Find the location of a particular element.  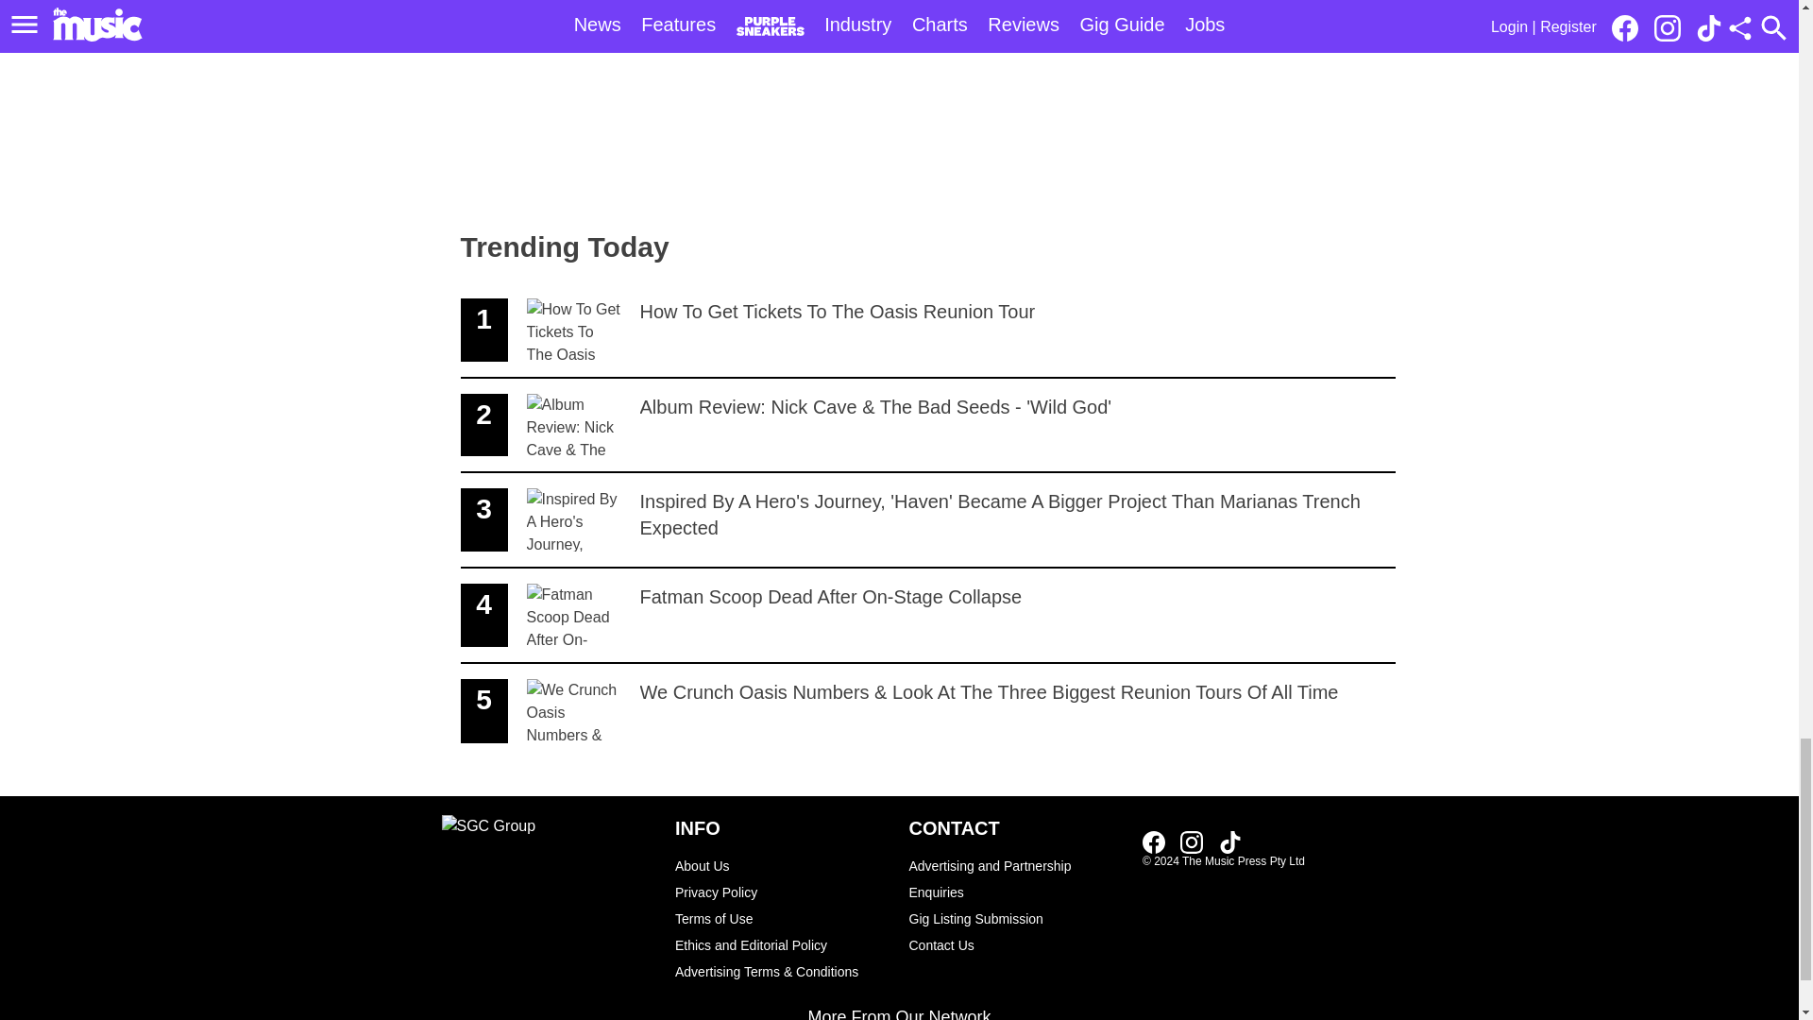

Gig Listing Submission is located at coordinates (1016, 919).